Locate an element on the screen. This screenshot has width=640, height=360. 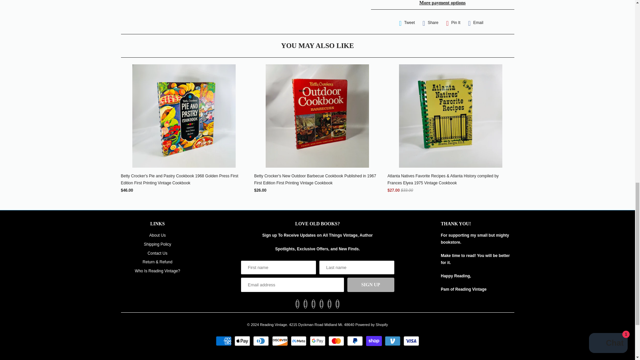
Shop Pay is located at coordinates (375, 341).